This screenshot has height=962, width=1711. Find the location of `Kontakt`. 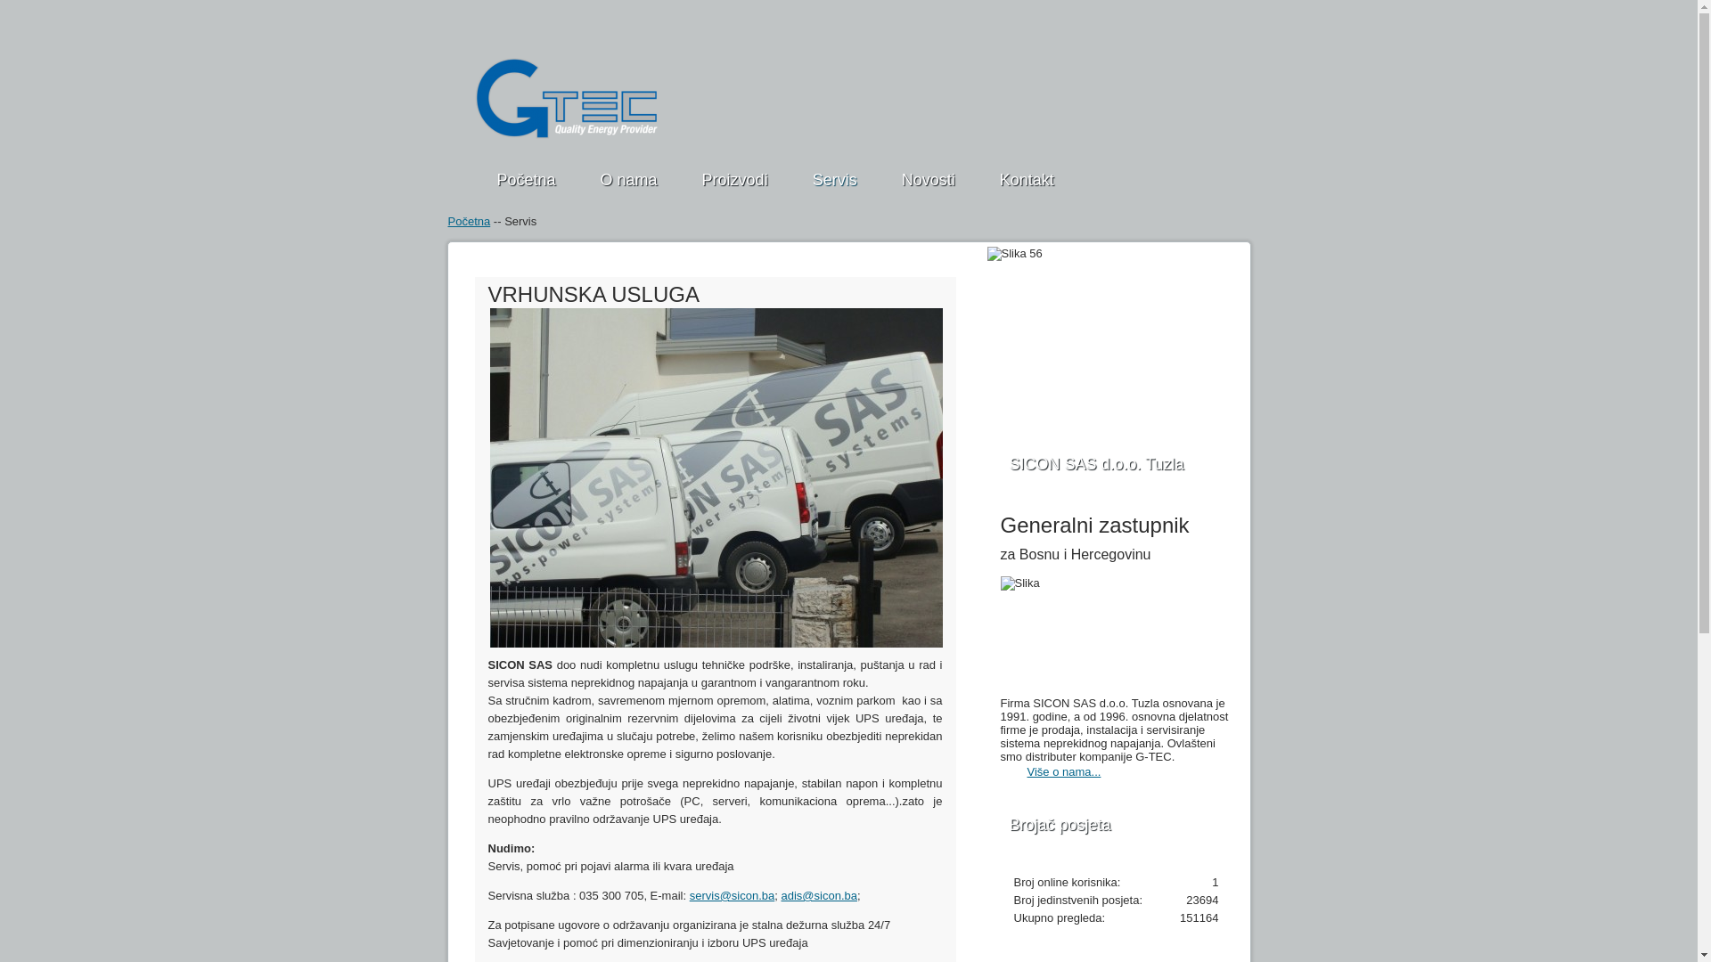

Kontakt is located at coordinates (1029, 180).